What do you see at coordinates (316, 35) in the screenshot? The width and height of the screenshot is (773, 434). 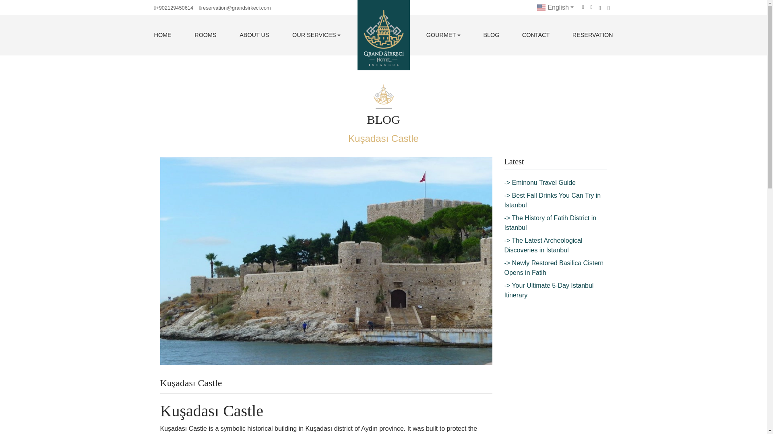 I see `OUR SERVICES` at bounding box center [316, 35].